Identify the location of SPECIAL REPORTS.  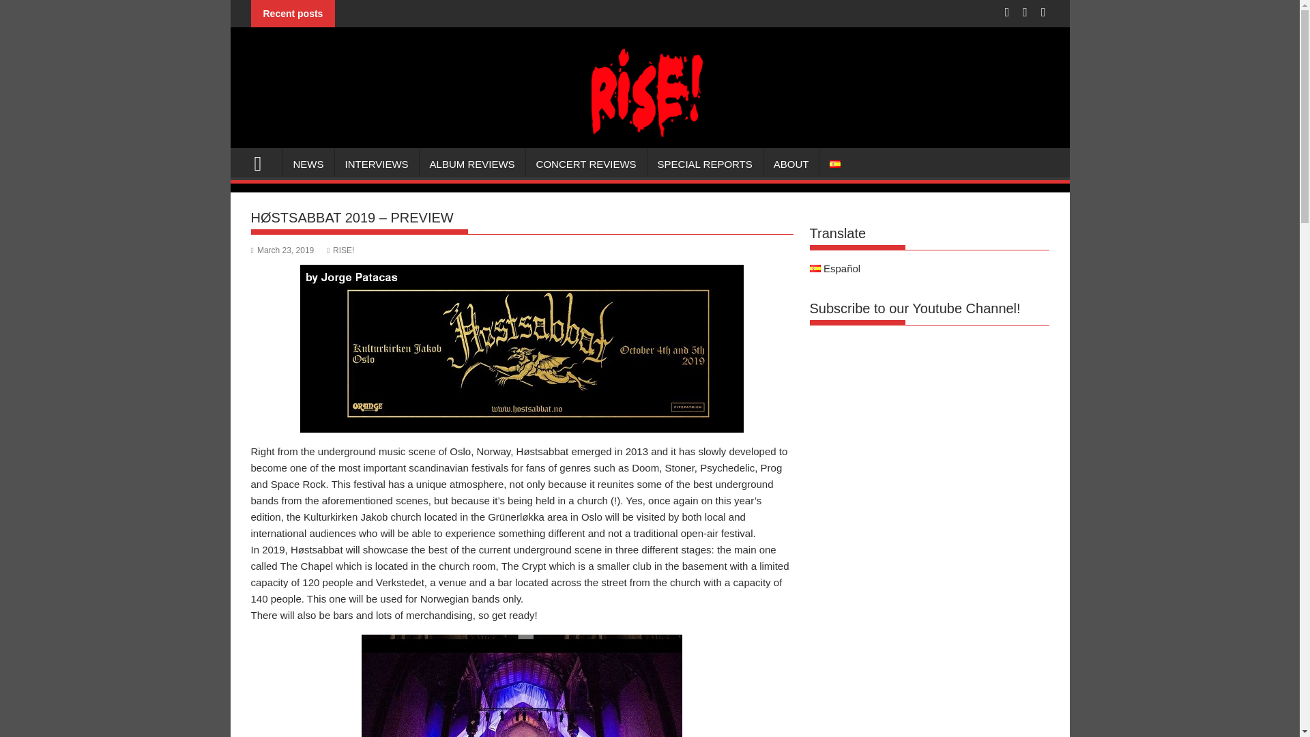
(704, 164).